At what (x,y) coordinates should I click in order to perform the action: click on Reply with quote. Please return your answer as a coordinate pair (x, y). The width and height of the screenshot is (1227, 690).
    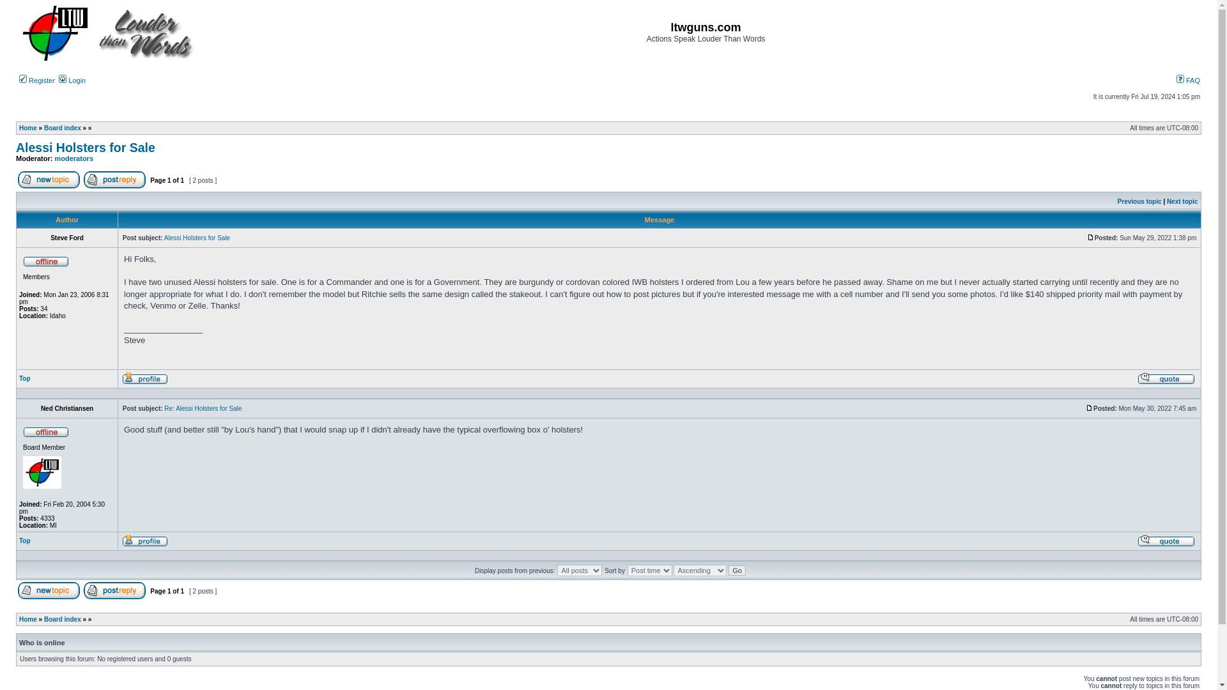
    Looking at the image, I should click on (1166, 378).